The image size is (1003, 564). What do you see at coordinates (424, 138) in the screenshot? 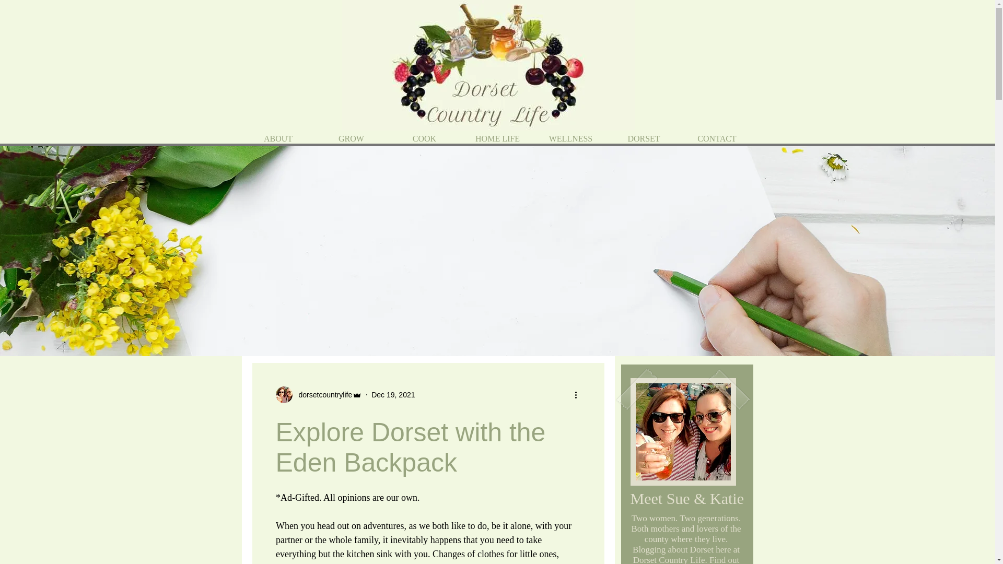
I see `COOK` at bounding box center [424, 138].